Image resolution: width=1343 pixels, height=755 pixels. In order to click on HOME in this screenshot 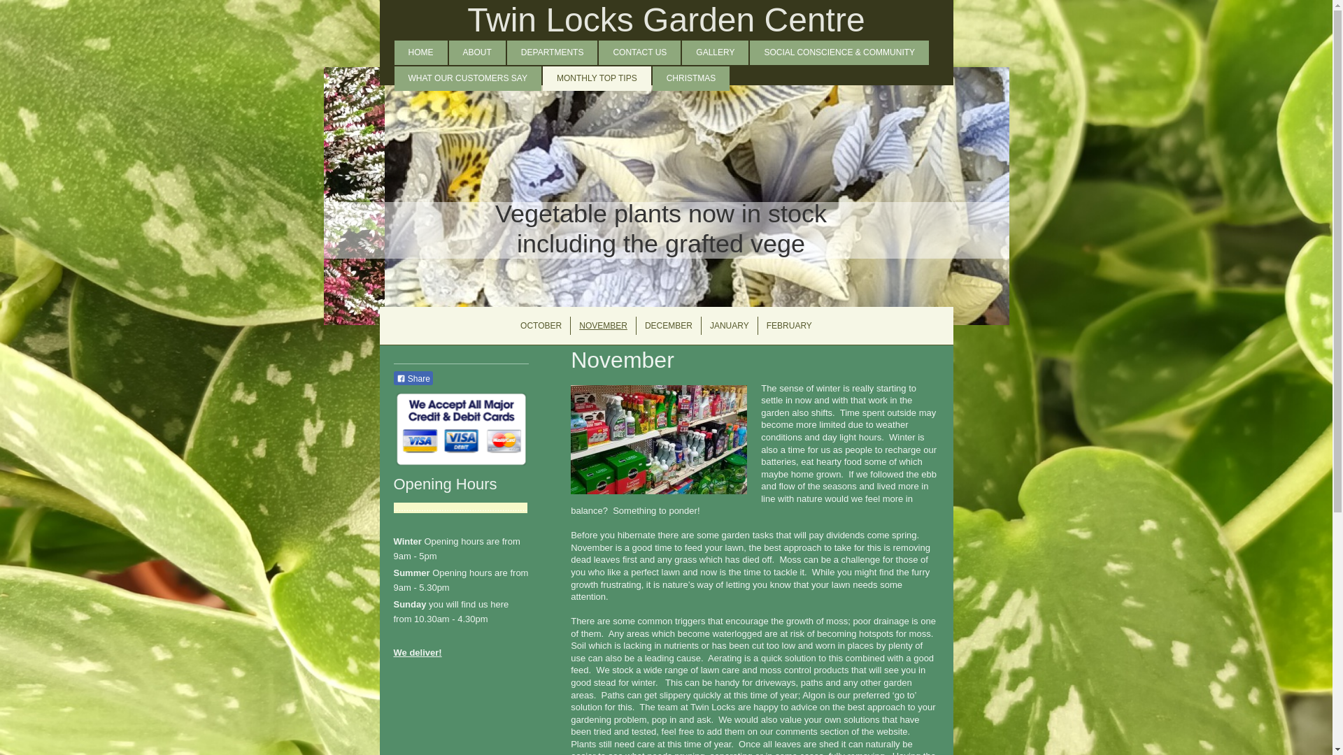, I will do `click(421, 52)`.